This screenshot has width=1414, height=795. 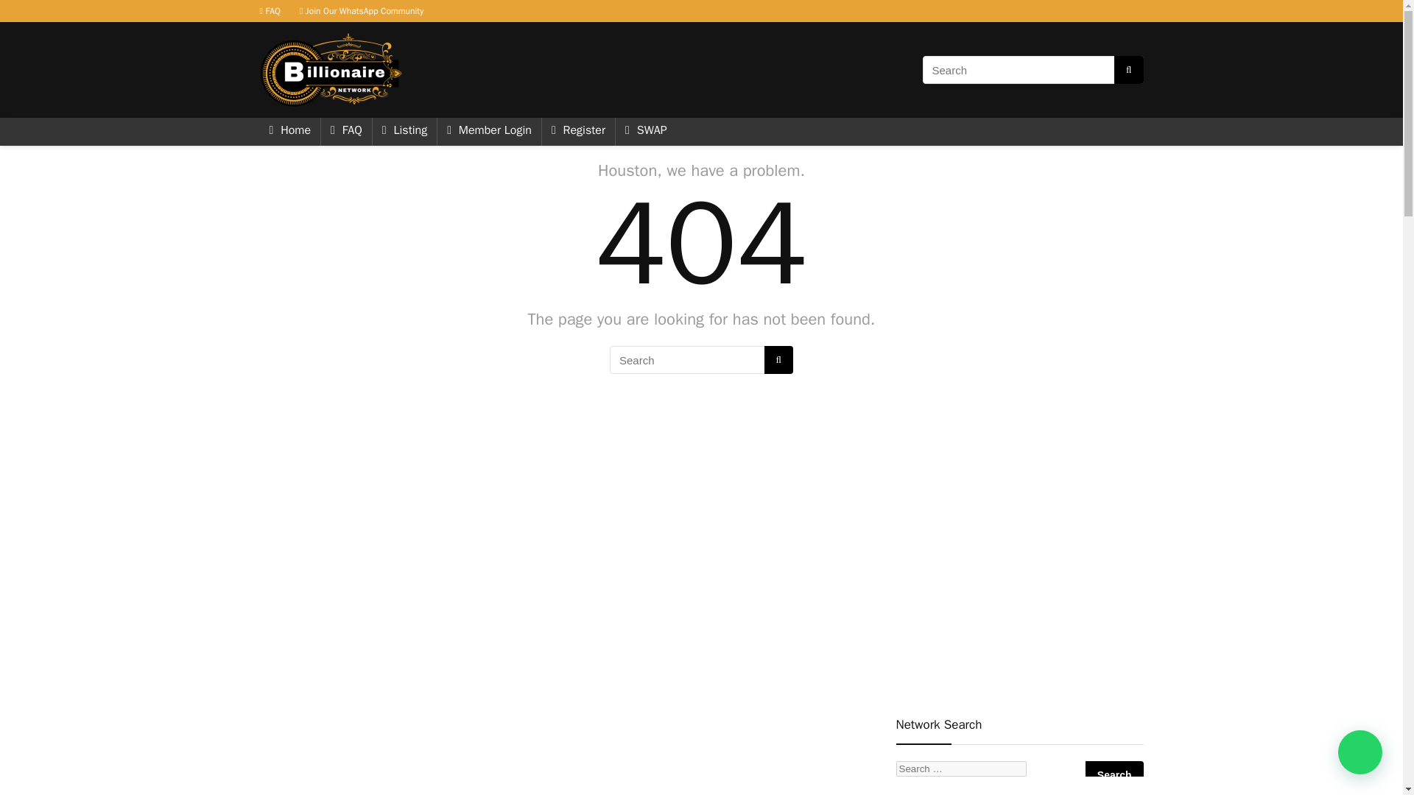 I want to click on FAQ, so click(x=270, y=10).